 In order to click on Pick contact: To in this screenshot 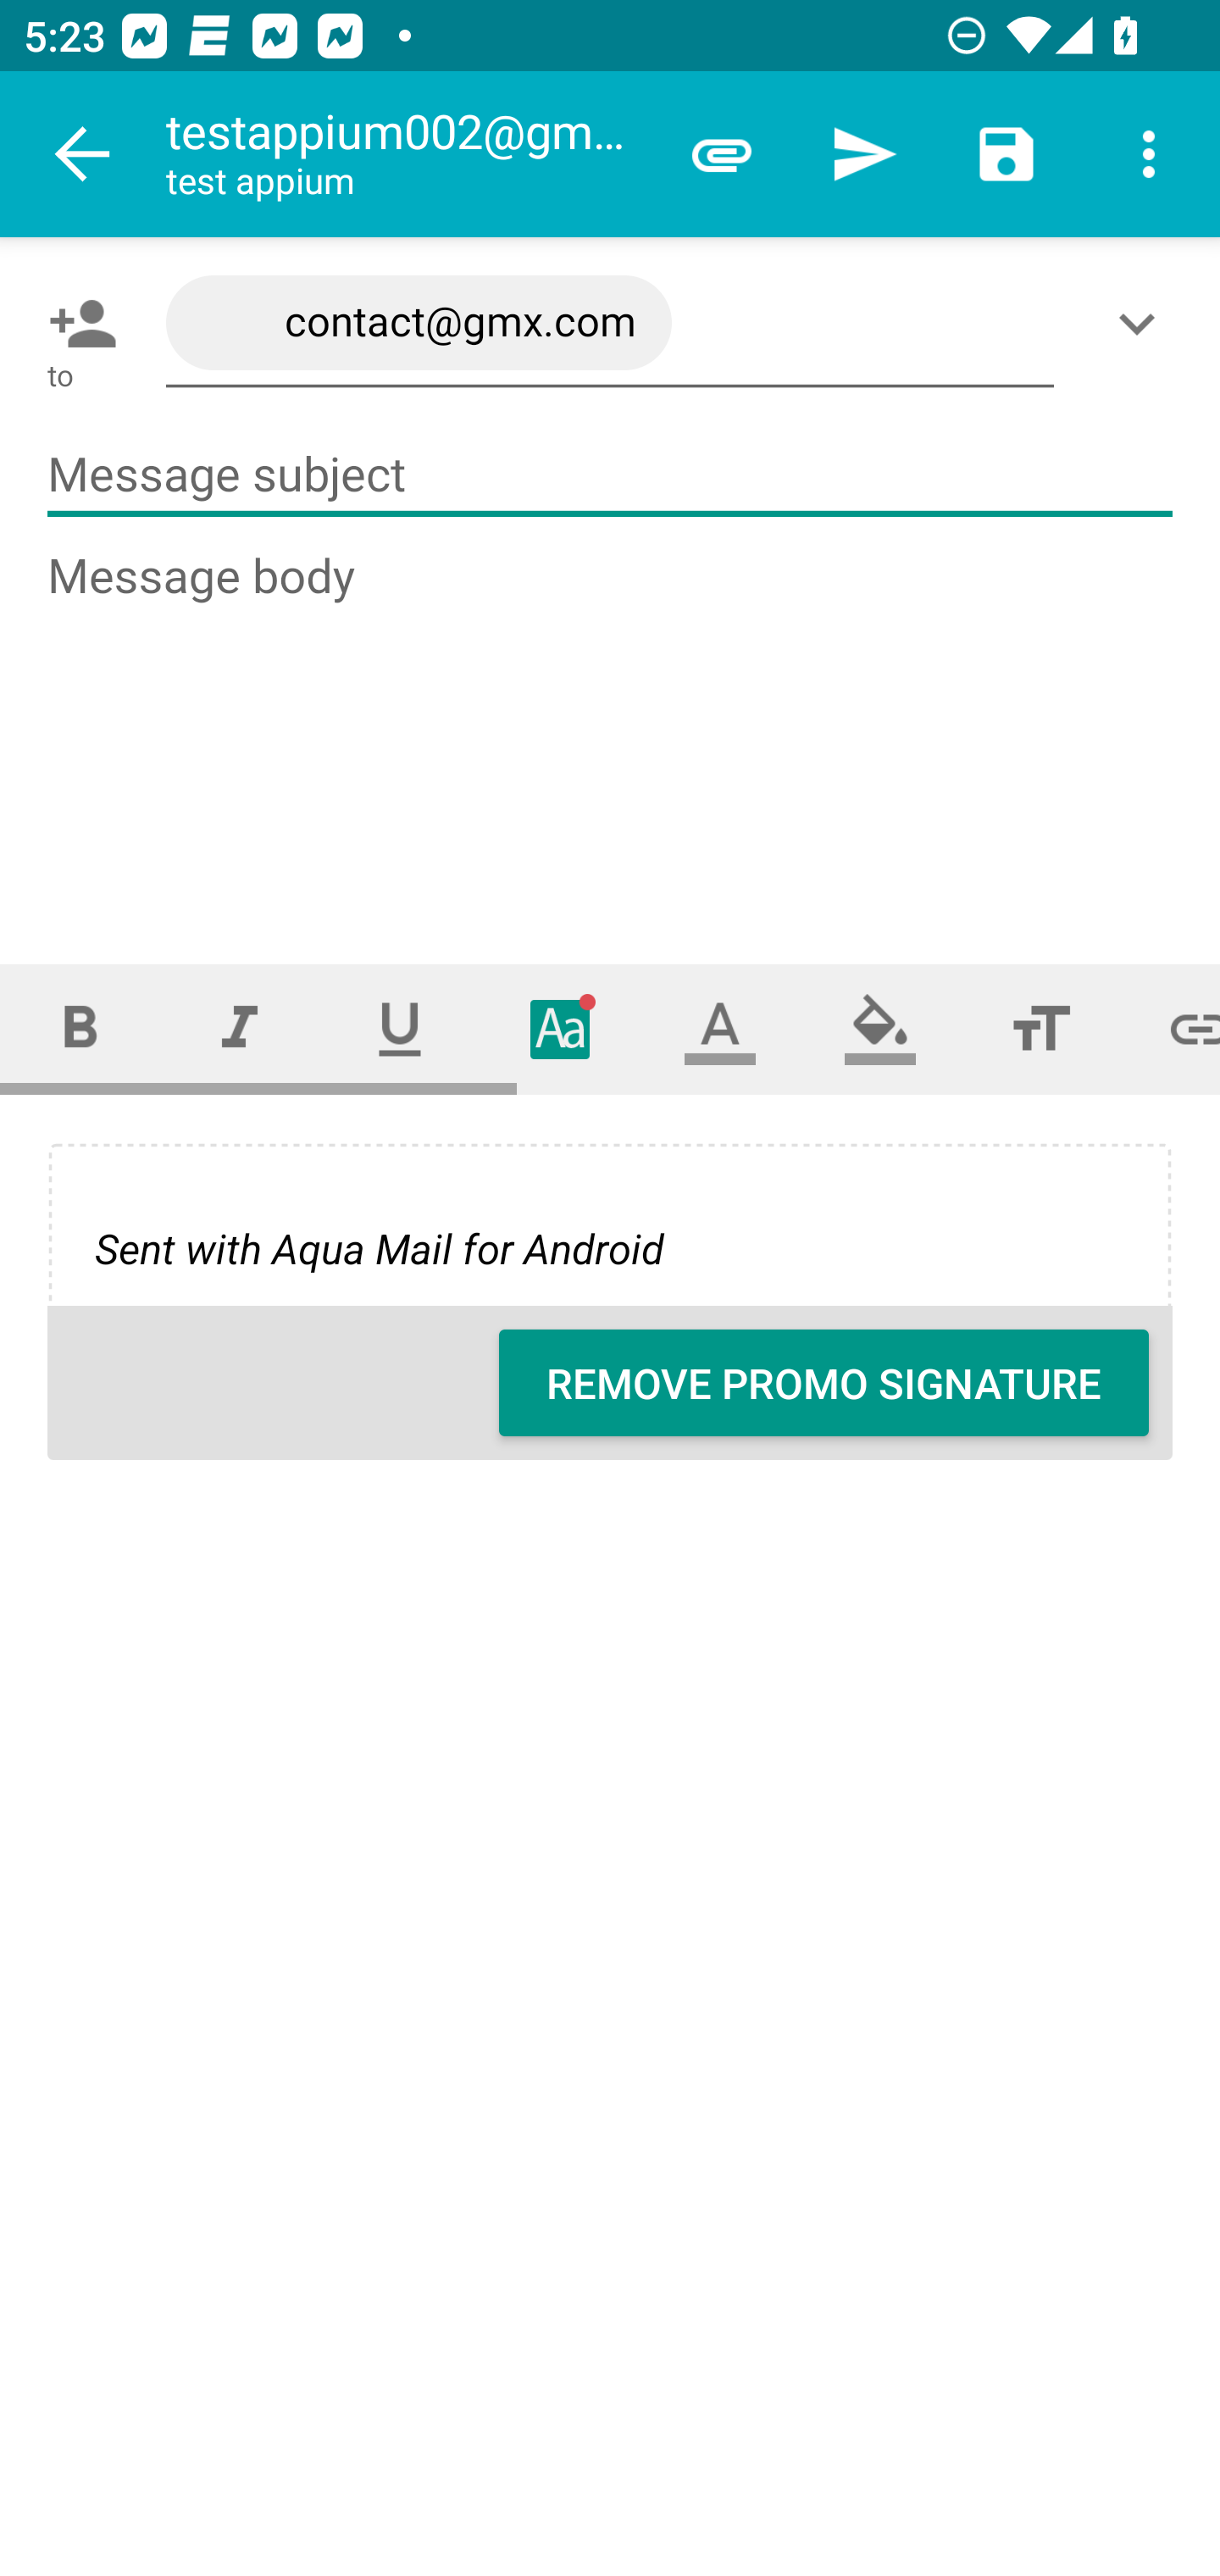, I will do `click(76, 323)`.